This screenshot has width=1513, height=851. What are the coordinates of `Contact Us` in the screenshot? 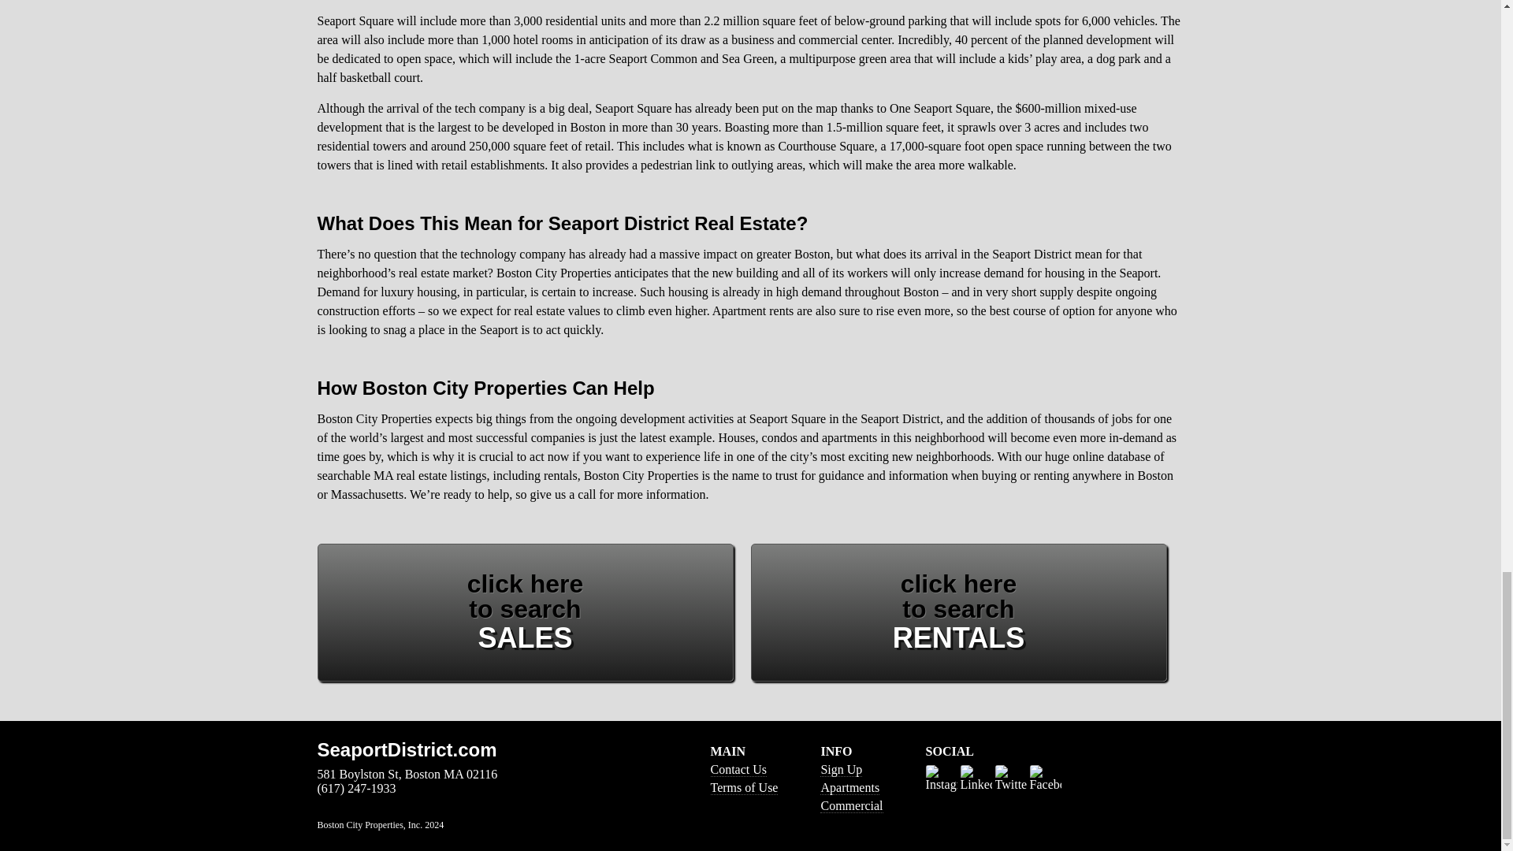 It's located at (849, 788).